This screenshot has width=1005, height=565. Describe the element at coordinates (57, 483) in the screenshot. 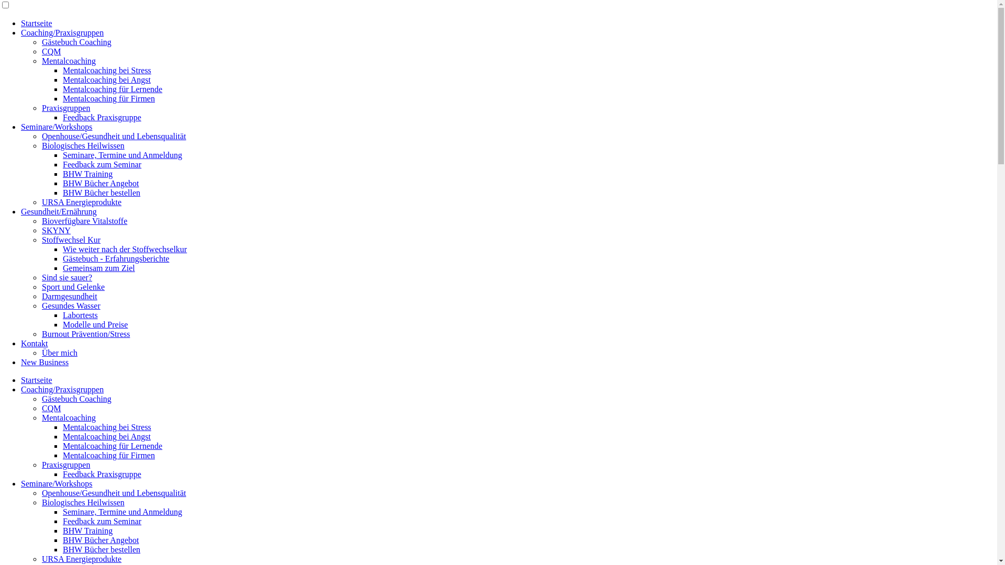

I see `Seminare/Workshops` at that location.